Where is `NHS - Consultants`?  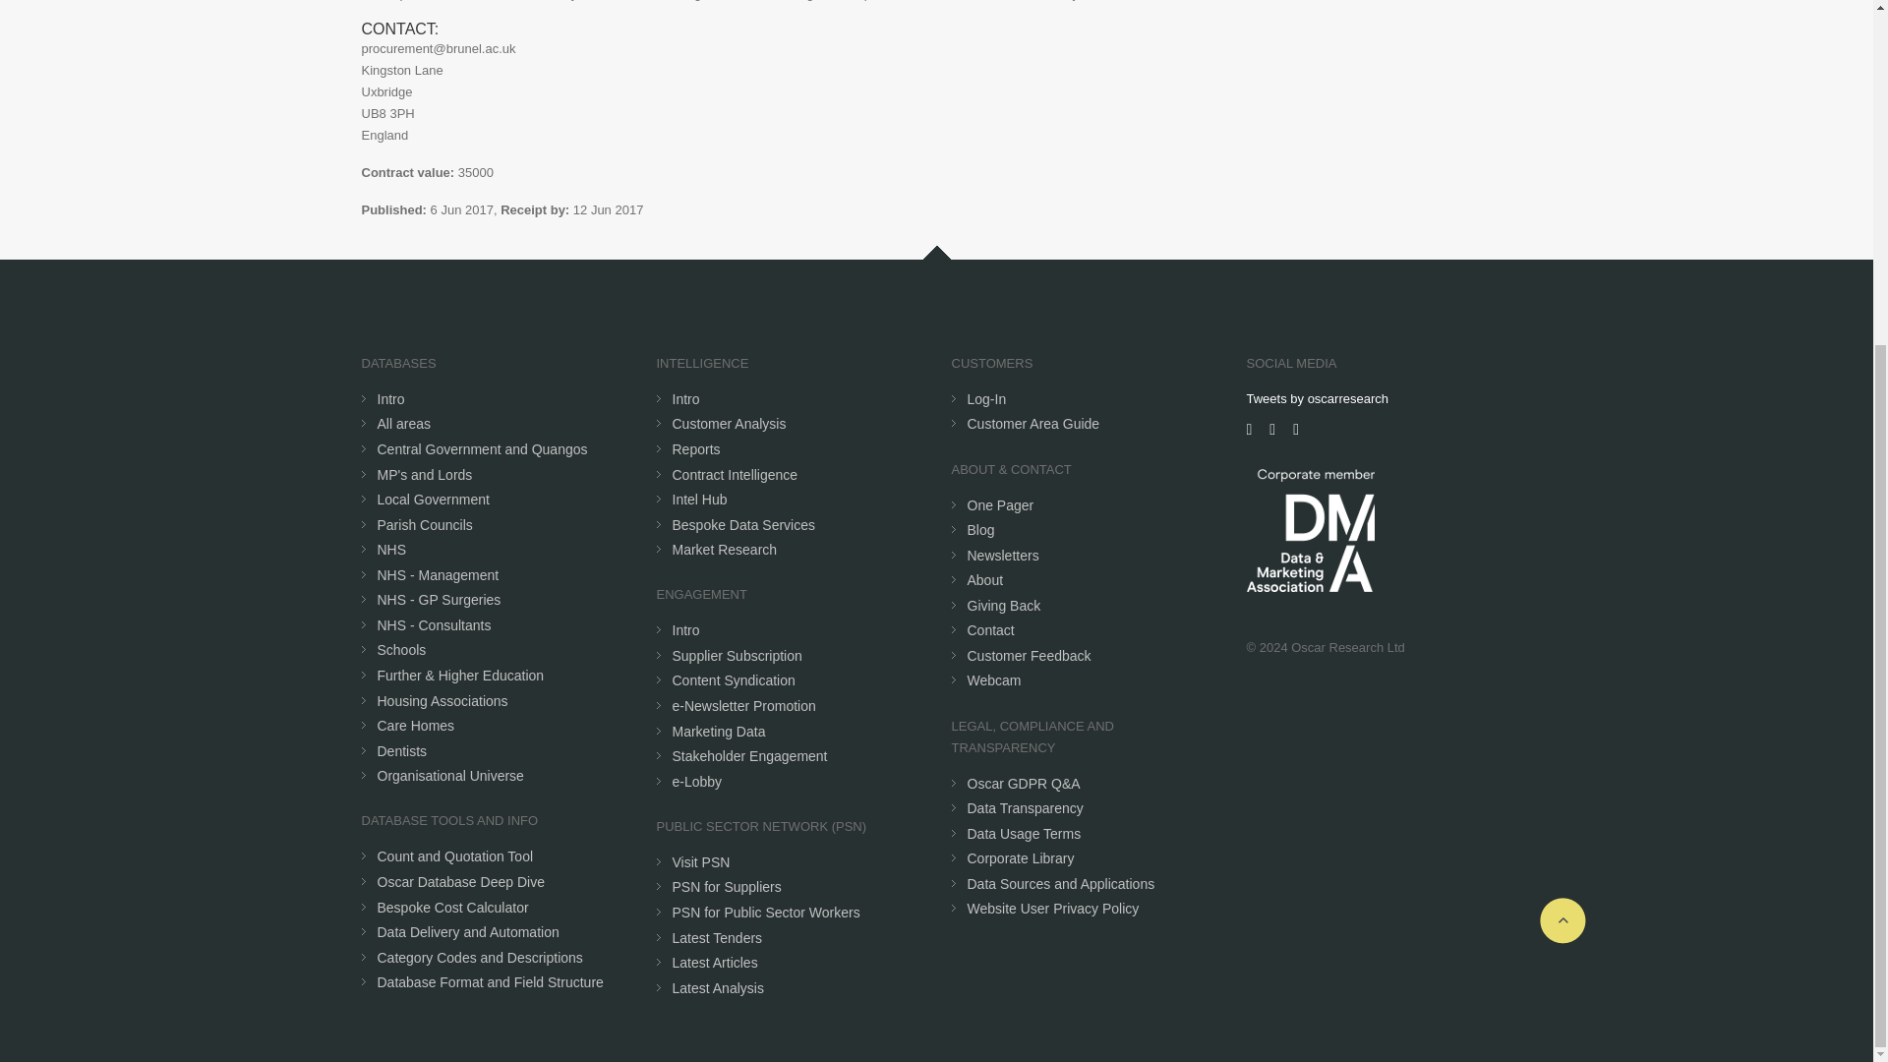
NHS - Consultants is located at coordinates (435, 624).